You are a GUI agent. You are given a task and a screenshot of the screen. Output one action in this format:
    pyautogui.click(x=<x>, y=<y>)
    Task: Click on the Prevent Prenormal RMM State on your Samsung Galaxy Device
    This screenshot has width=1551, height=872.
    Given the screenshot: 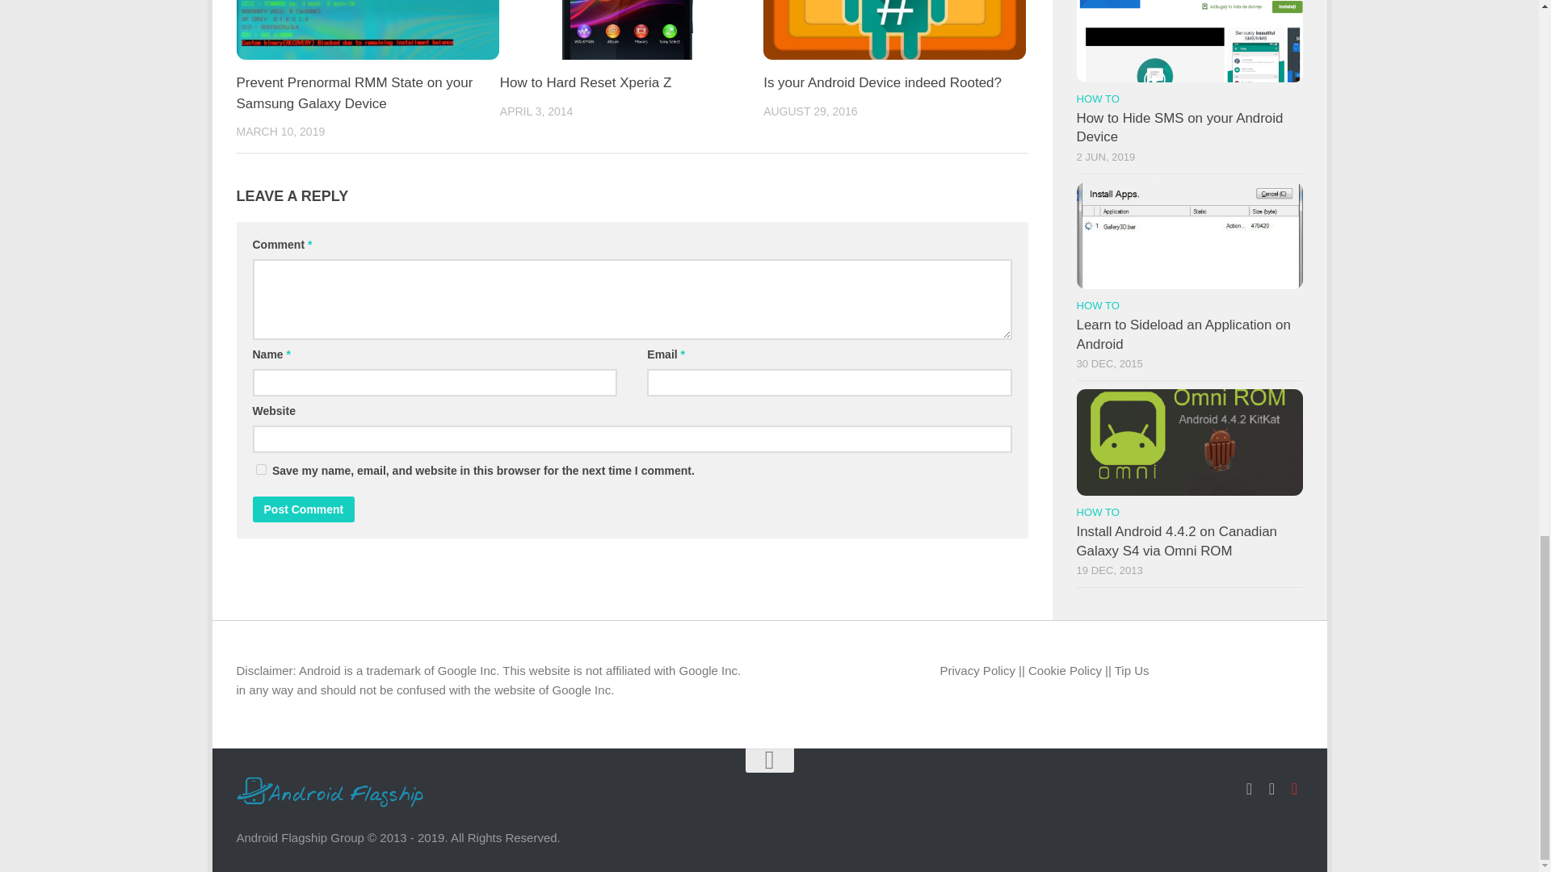 What is the action you would take?
    pyautogui.click(x=354, y=93)
    